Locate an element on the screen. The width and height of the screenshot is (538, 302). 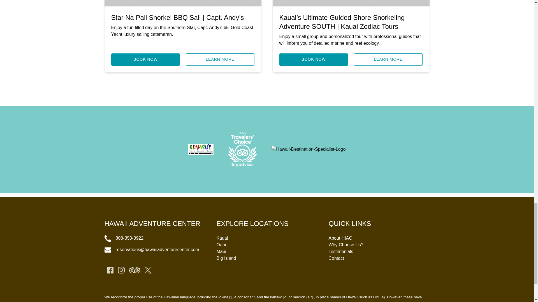
Phone is located at coordinates (108, 239).